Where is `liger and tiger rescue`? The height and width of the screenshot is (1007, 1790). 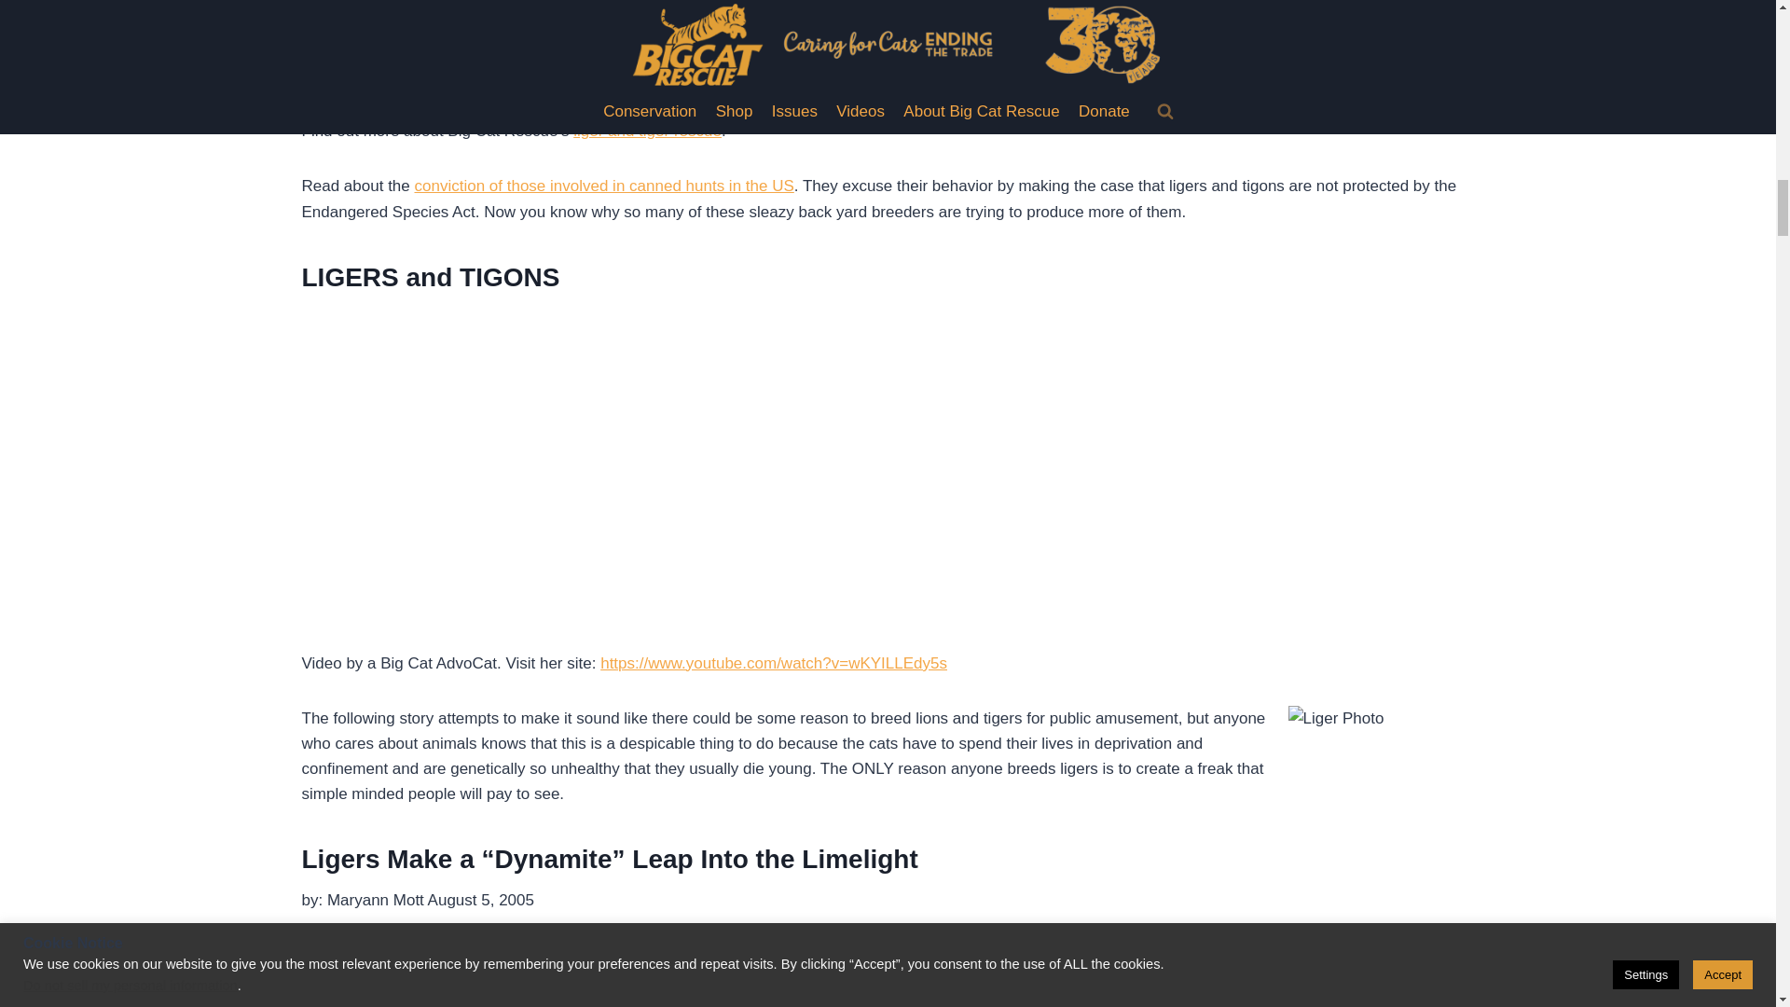
liger and tiger rescue is located at coordinates (647, 131).